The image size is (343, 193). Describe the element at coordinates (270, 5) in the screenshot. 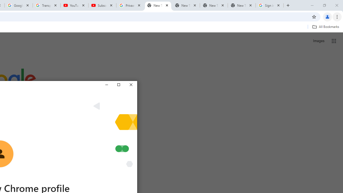

I see `Sign in - Google Accounts` at that location.